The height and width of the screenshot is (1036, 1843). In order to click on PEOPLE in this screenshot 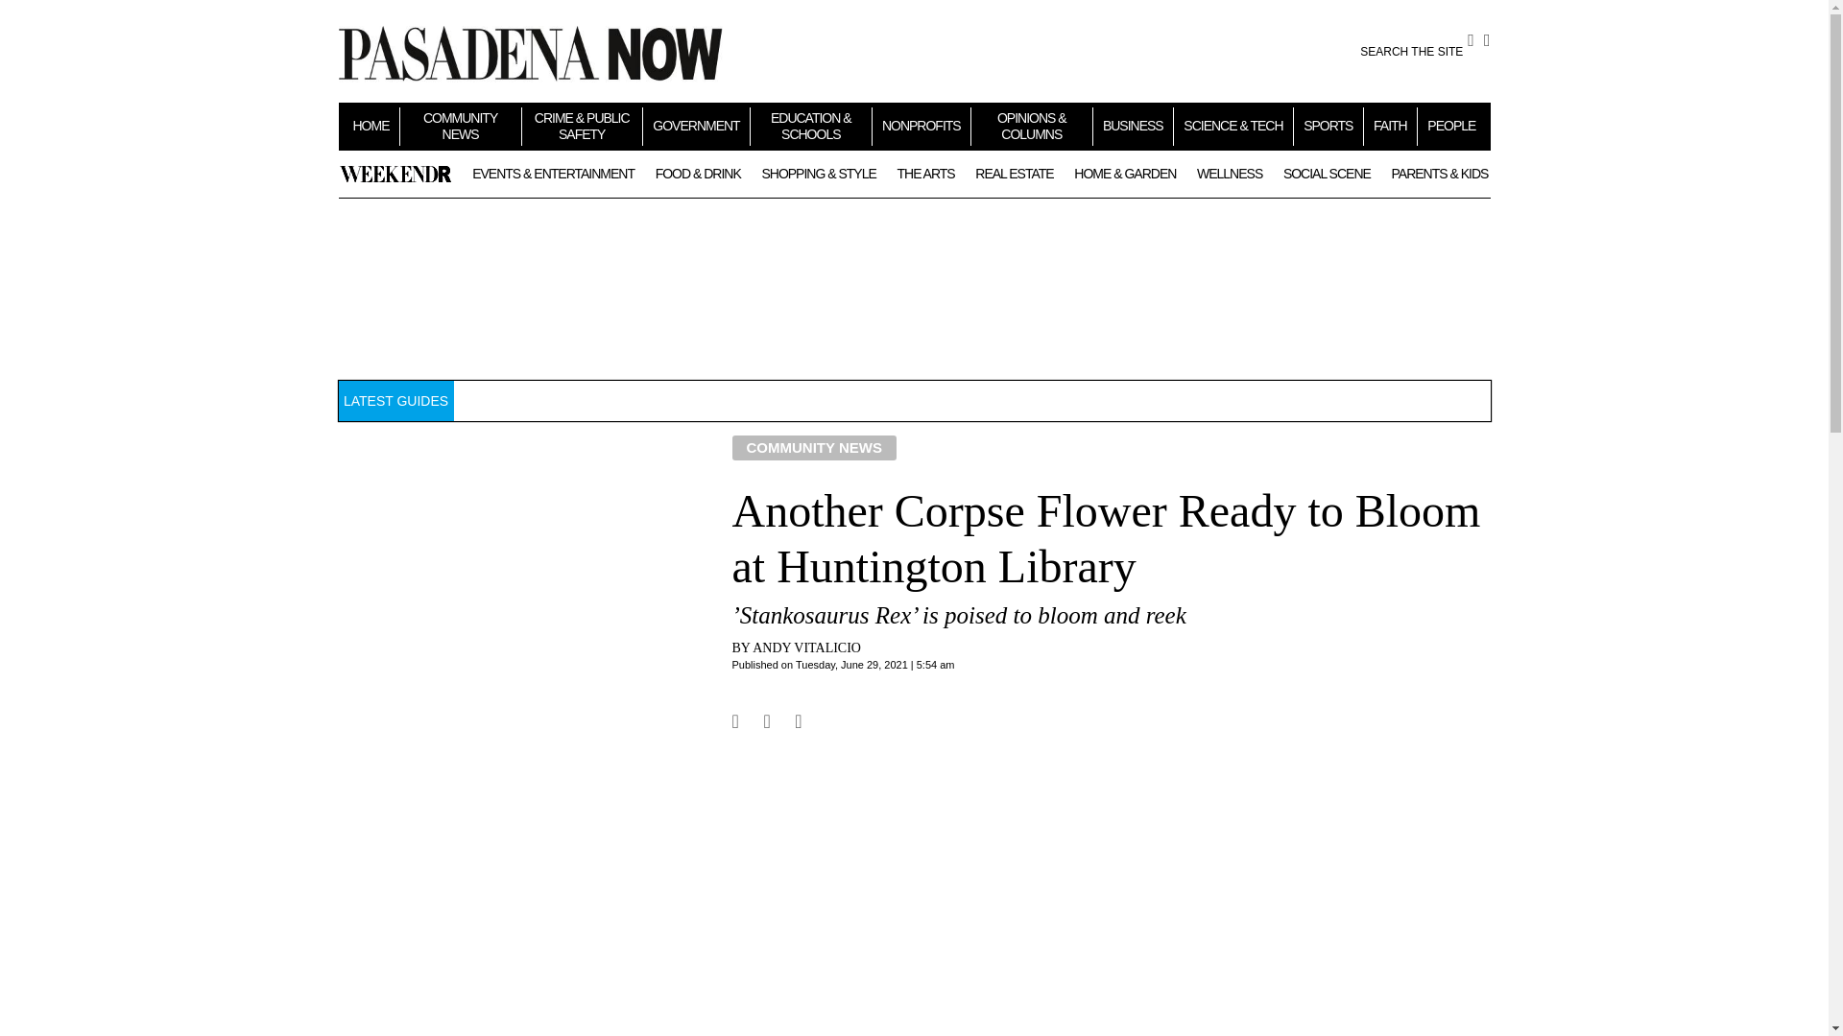, I will do `click(1451, 126)`.